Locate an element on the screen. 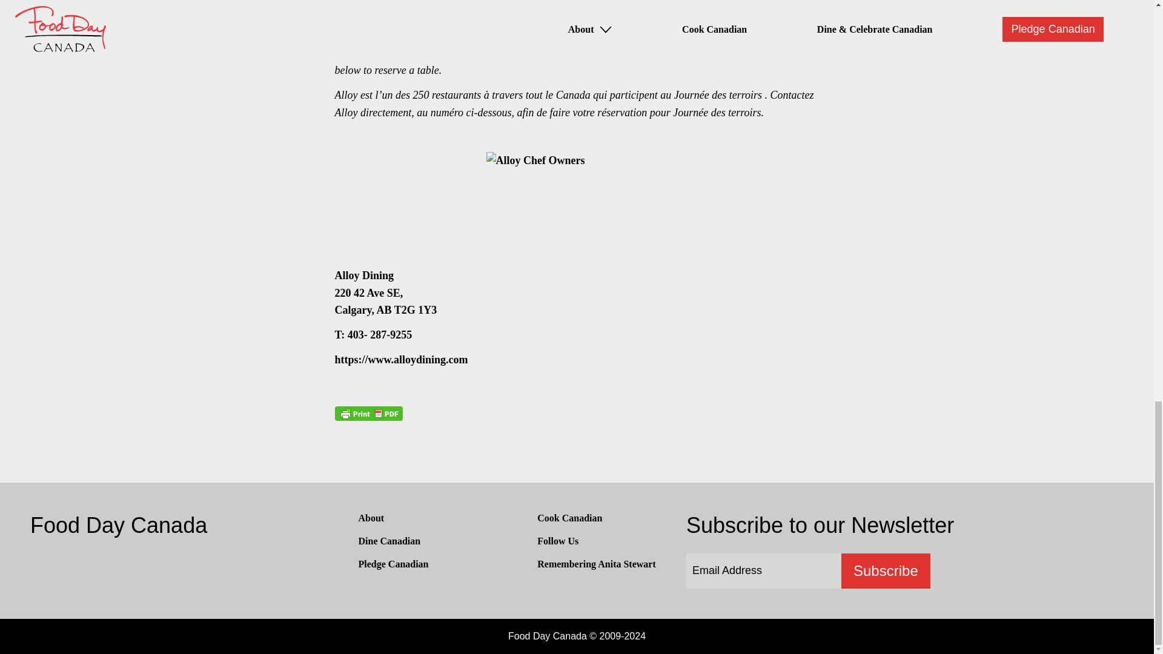  Subscribe is located at coordinates (886, 570).